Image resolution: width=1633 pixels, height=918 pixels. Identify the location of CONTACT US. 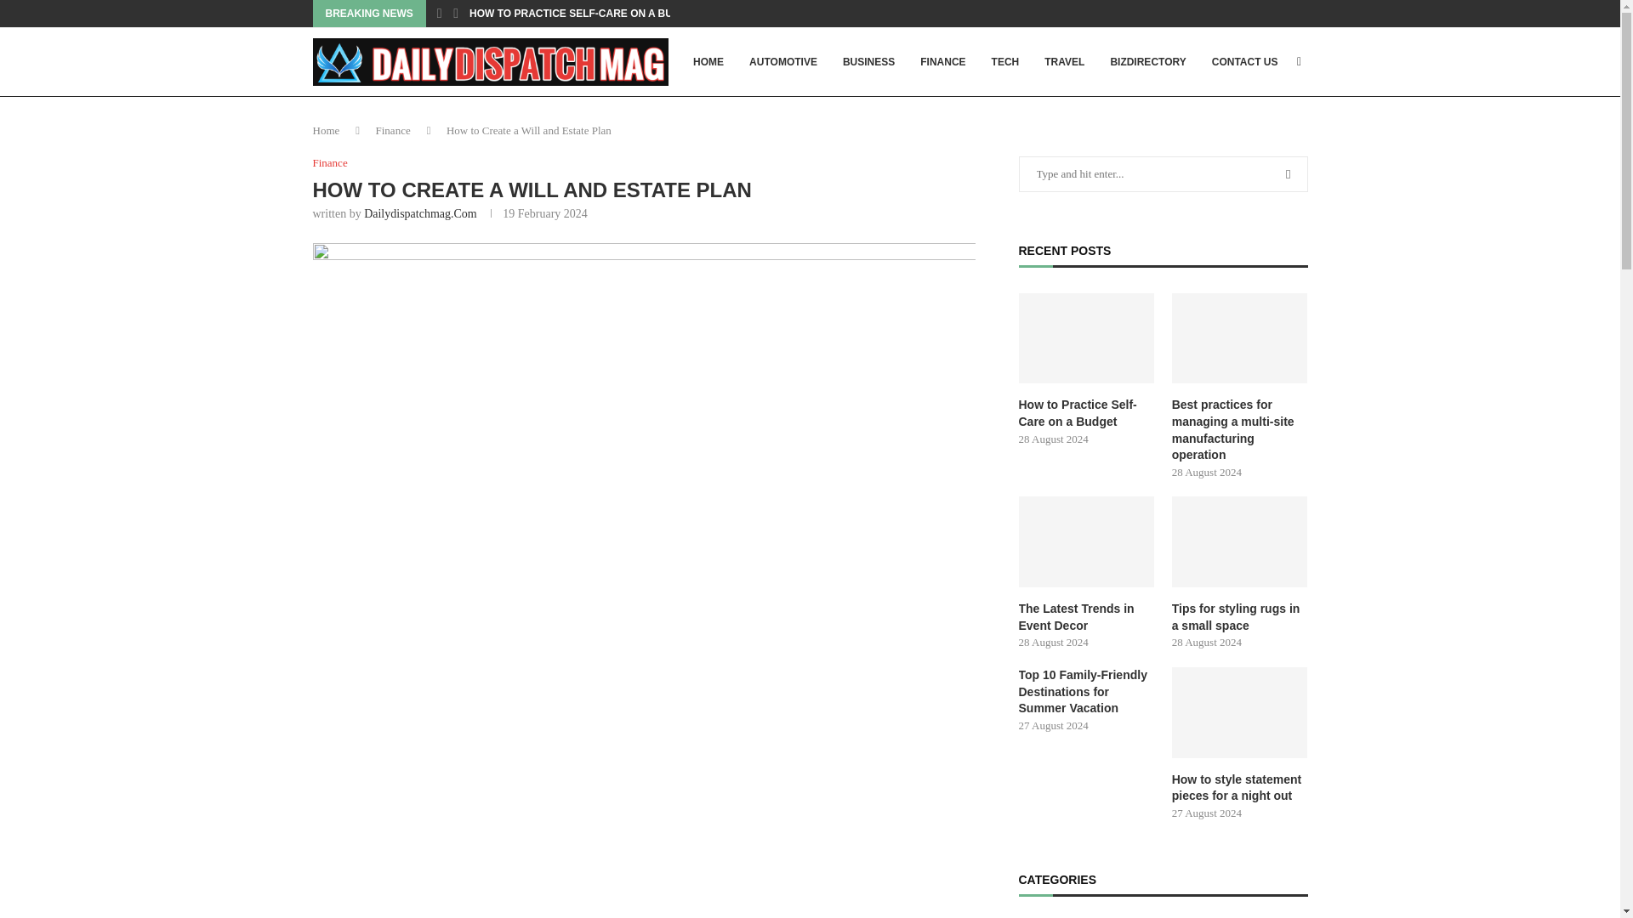
(1245, 62).